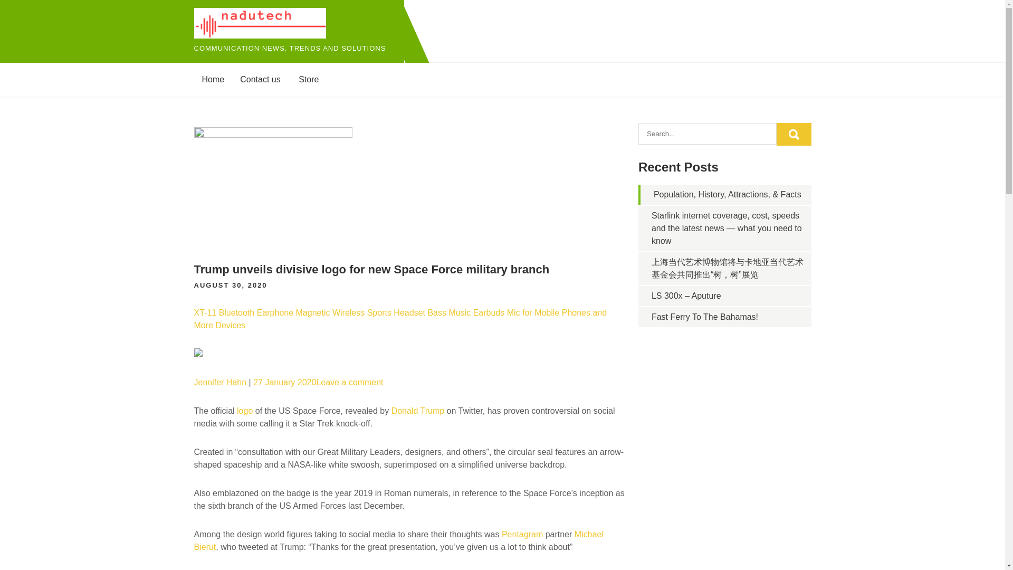 This screenshot has height=570, width=1013. What do you see at coordinates (245, 411) in the screenshot?
I see `logo` at bounding box center [245, 411].